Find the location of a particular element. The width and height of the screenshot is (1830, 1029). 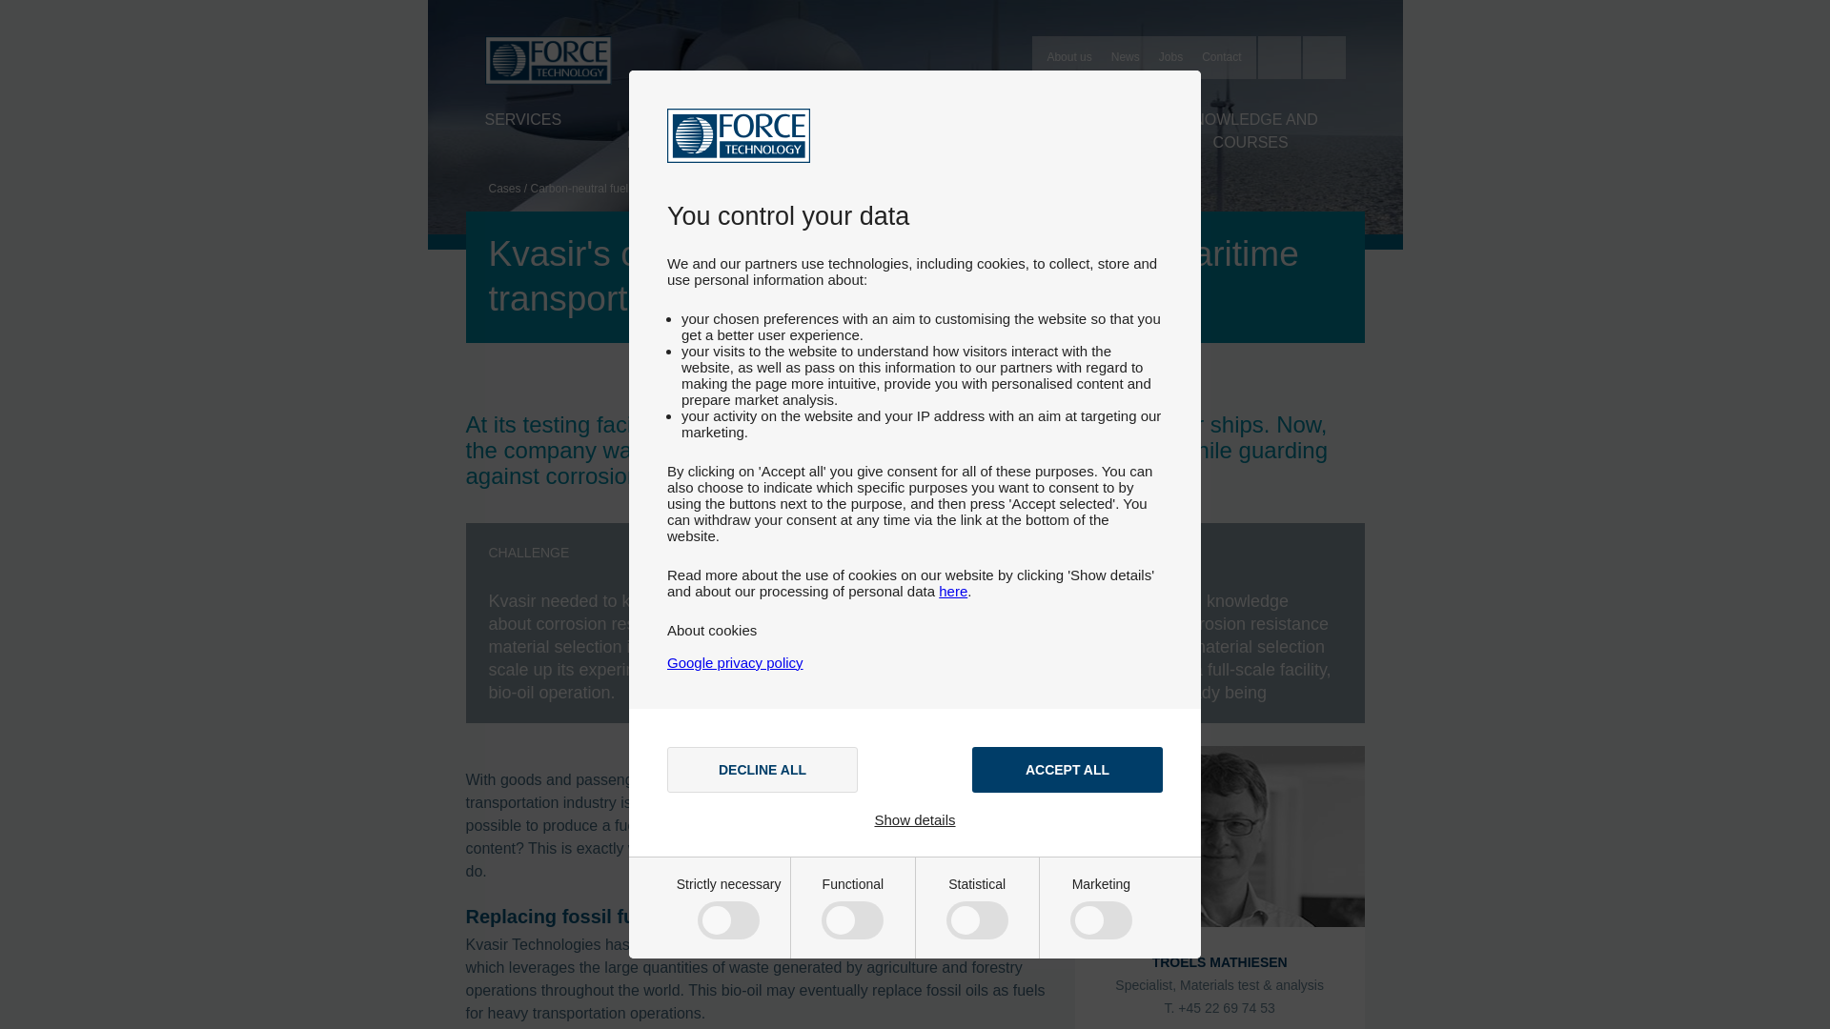

ACCEPT ALL is located at coordinates (1067, 770).